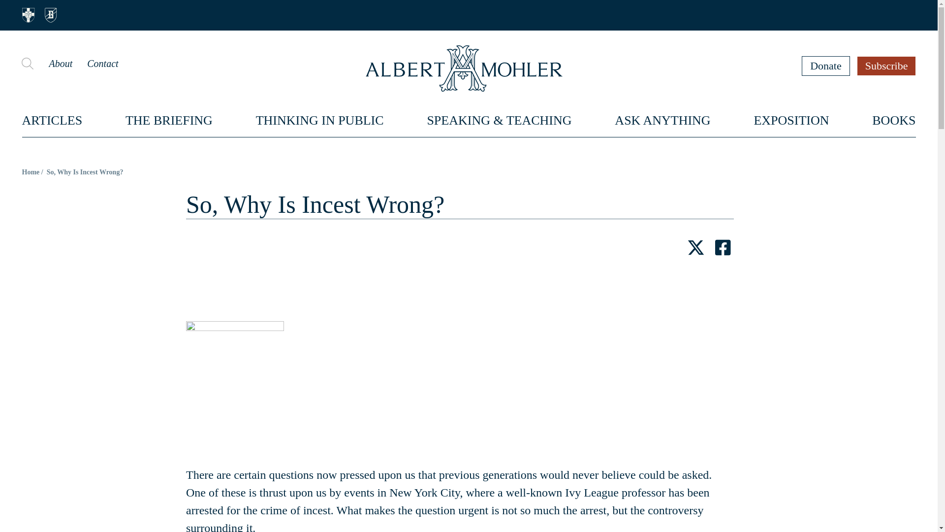 This screenshot has height=532, width=945. I want to click on Home, so click(31, 172).